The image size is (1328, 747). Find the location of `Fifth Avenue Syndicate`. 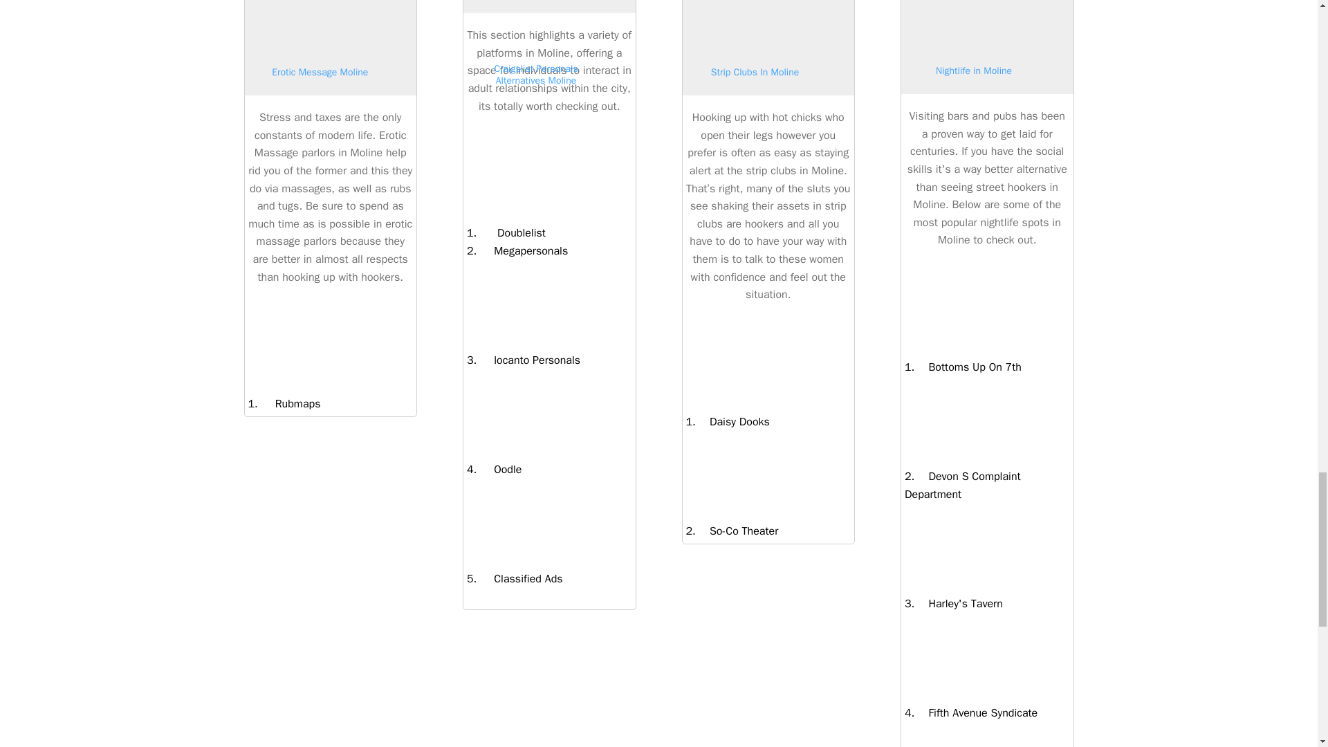

Fifth Avenue Syndicate is located at coordinates (975, 712).